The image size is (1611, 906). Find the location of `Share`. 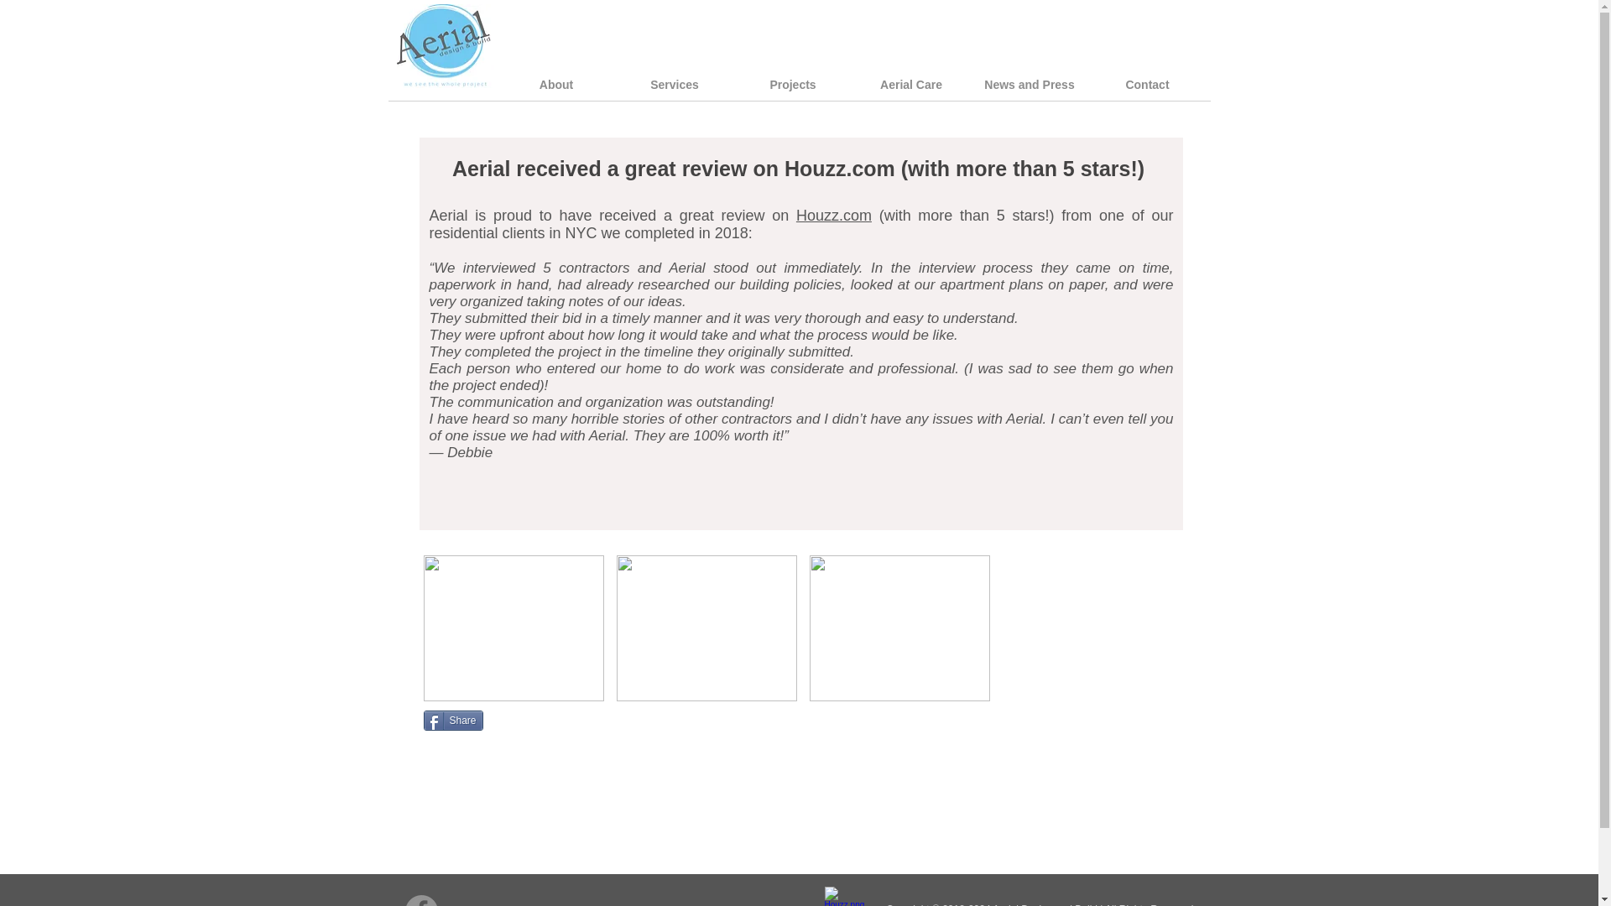

Share is located at coordinates (451, 720).